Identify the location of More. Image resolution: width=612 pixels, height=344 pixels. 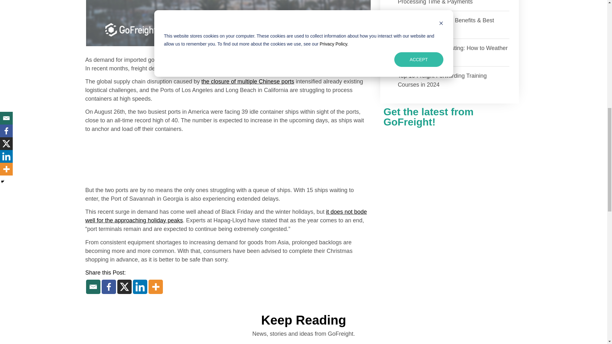
(156, 287).